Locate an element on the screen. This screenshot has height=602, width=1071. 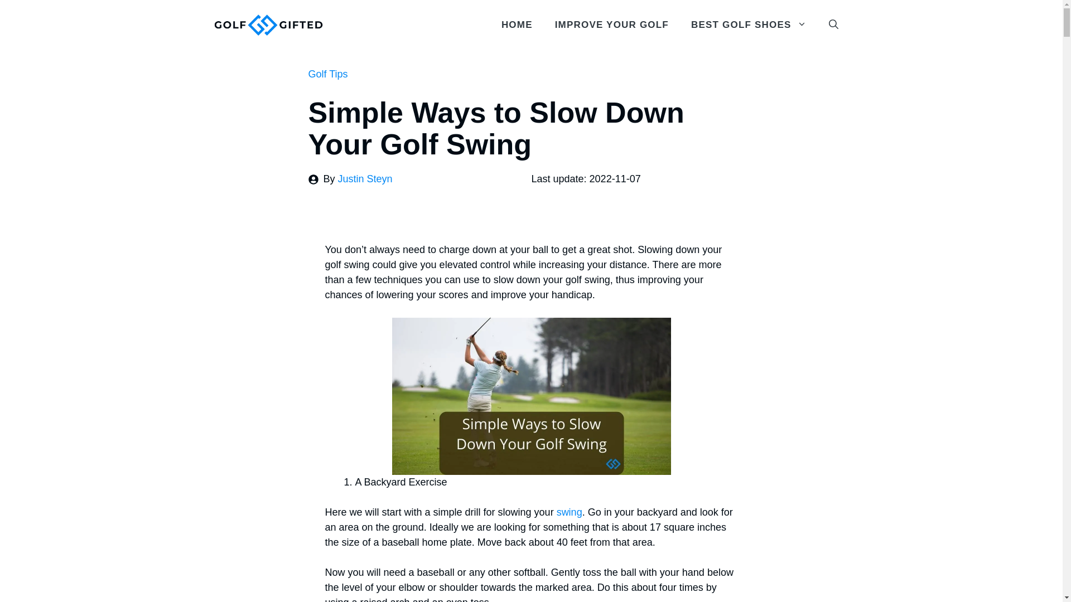
swing is located at coordinates (570, 512).